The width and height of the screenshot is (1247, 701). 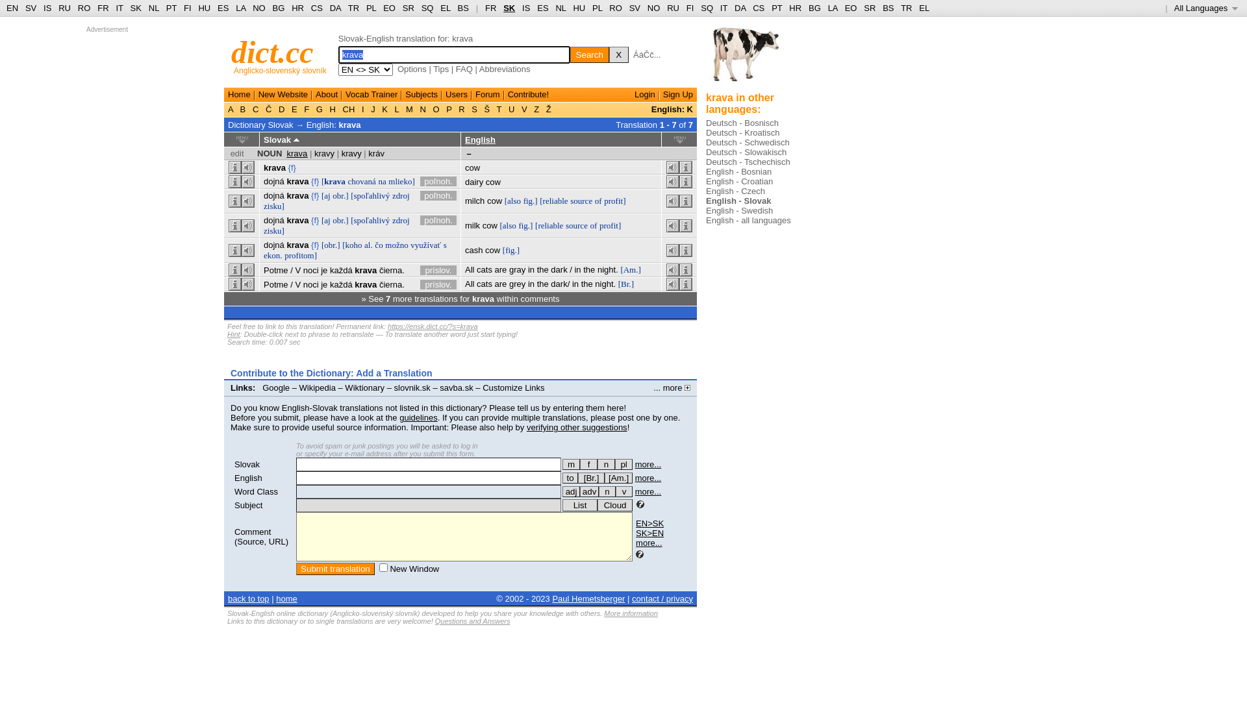 I want to click on P, so click(x=449, y=109).